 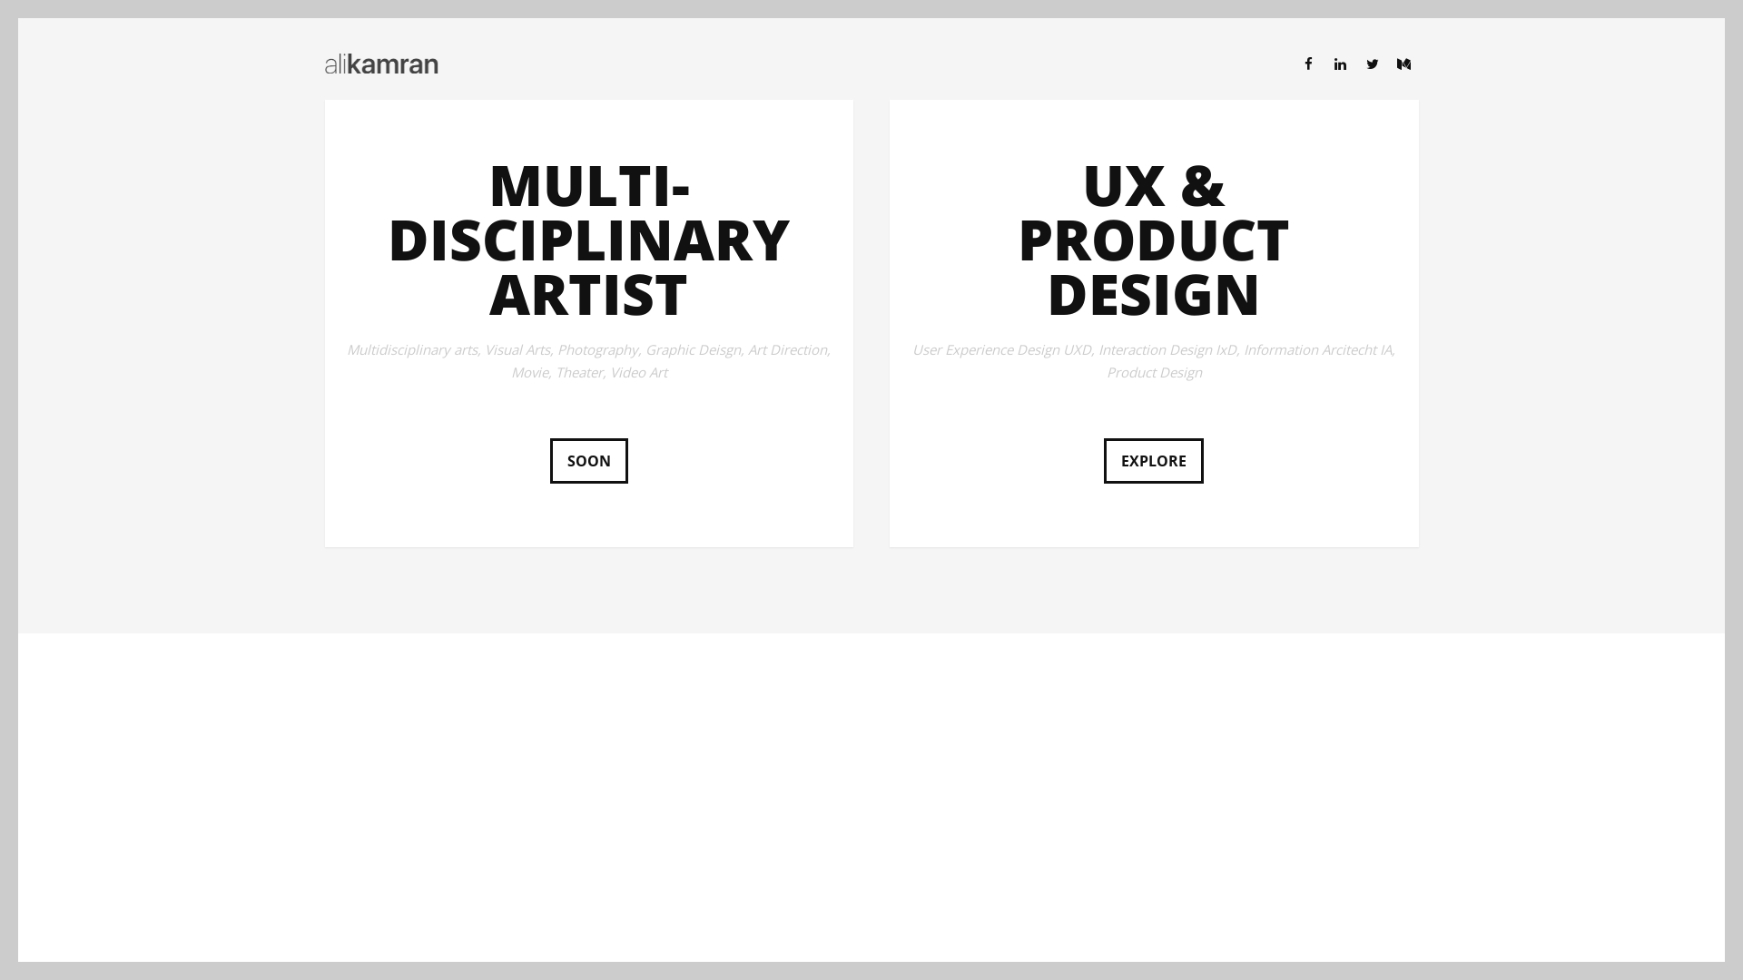 What do you see at coordinates (589, 461) in the screenshot?
I see `SOON` at bounding box center [589, 461].